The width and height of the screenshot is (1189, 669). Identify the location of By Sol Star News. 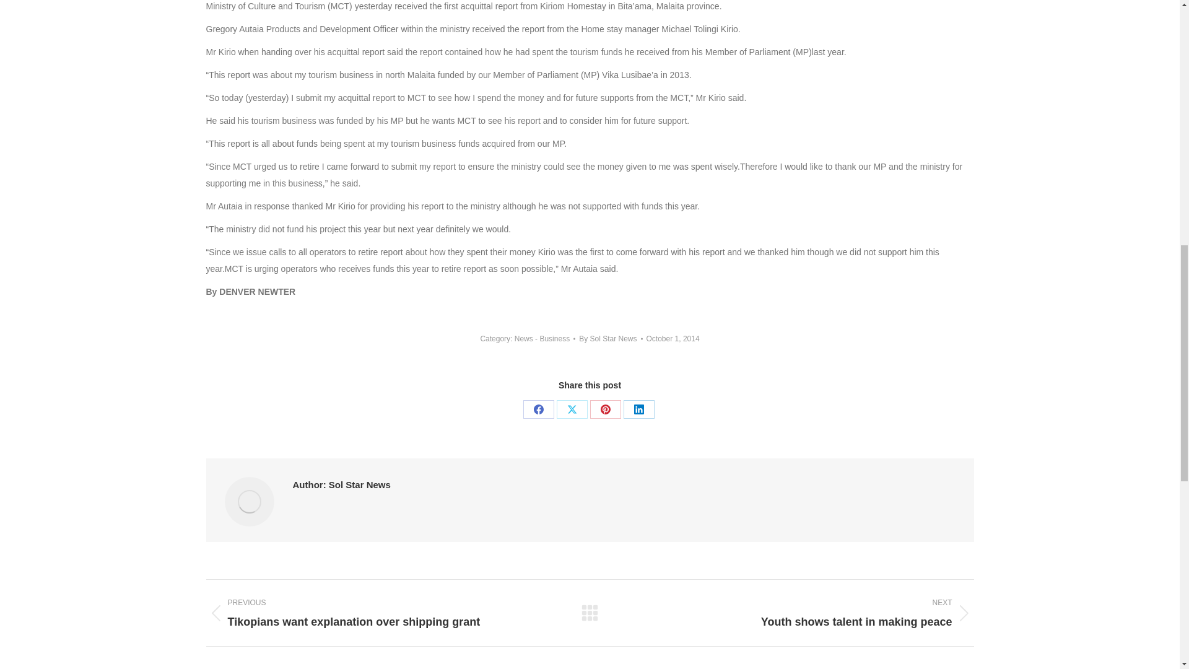
(611, 338).